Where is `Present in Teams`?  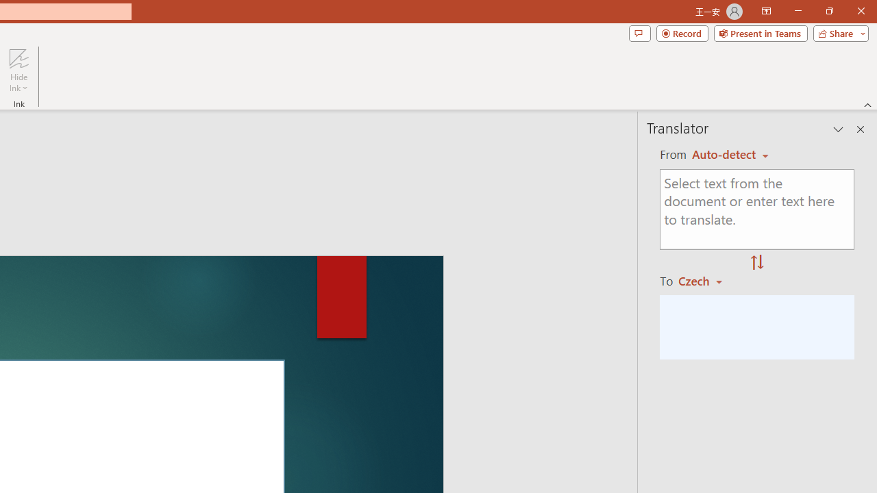 Present in Teams is located at coordinates (761, 33).